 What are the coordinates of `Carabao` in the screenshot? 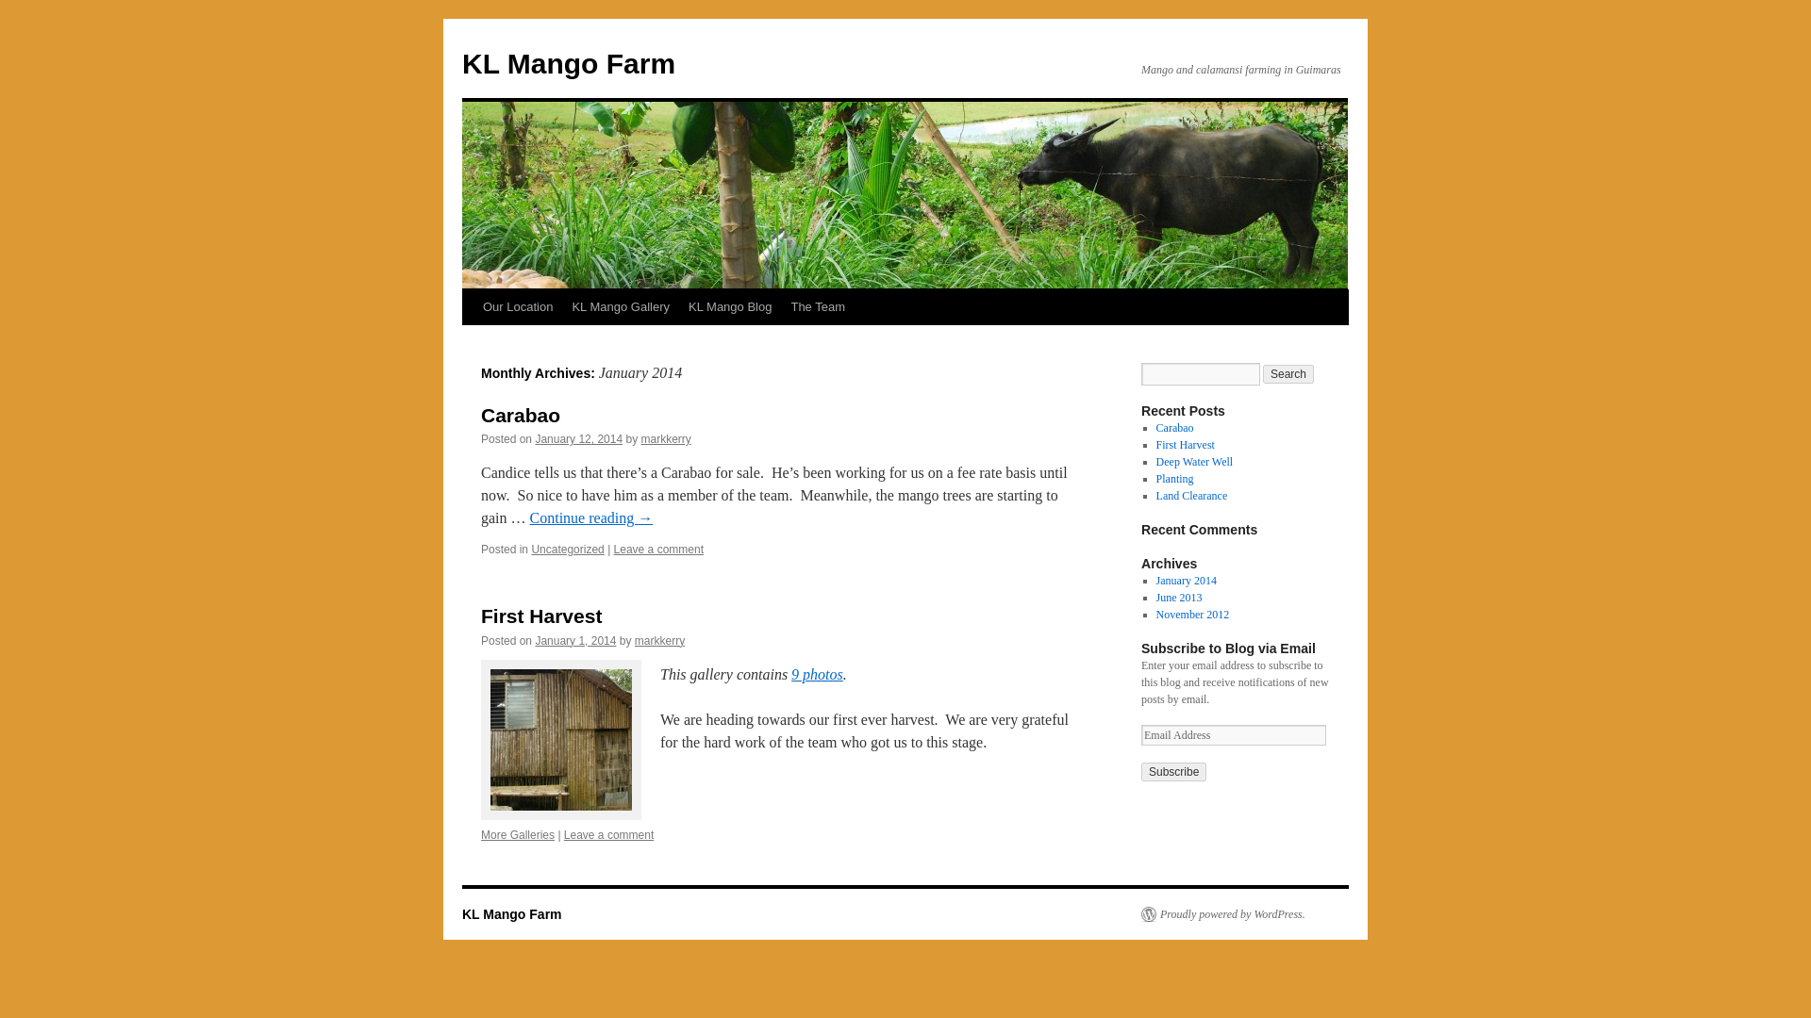 It's located at (521, 415).